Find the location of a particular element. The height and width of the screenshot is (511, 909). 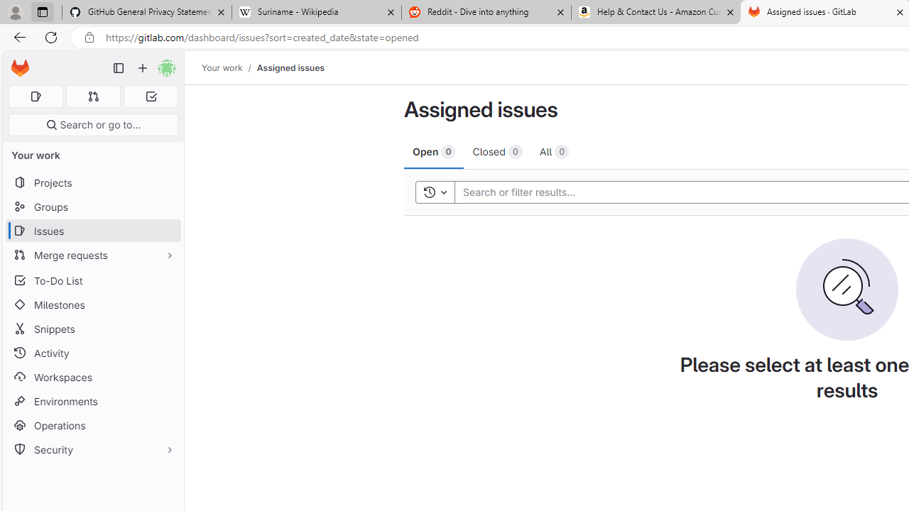

Merge requests is located at coordinates (92, 254).